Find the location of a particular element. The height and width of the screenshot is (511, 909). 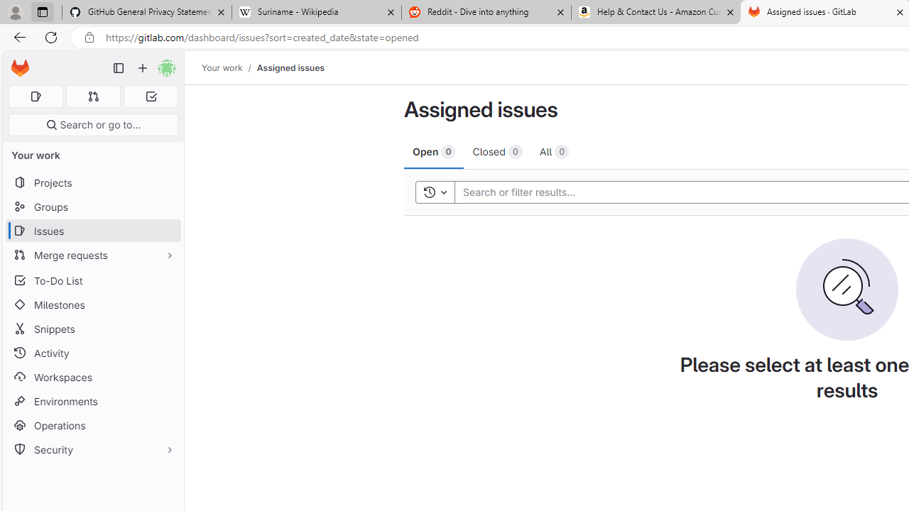

Merge requests is located at coordinates (92, 254).